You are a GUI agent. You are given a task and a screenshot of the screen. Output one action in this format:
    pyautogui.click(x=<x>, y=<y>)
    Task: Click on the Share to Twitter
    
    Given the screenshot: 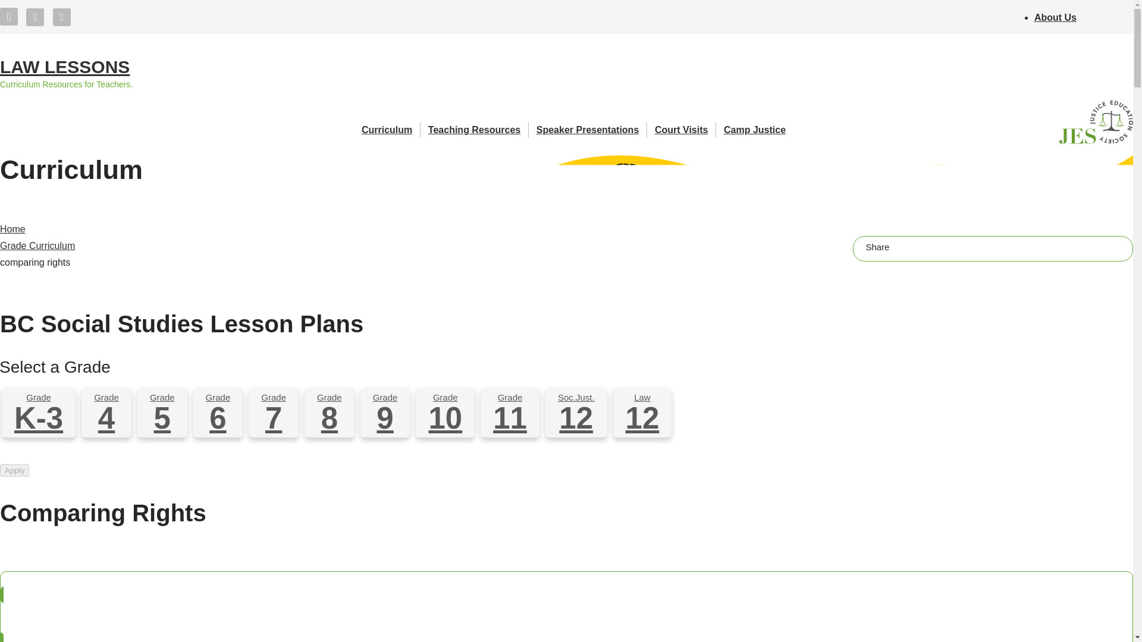 What is the action you would take?
    pyautogui.click(x=930, y=246)
    